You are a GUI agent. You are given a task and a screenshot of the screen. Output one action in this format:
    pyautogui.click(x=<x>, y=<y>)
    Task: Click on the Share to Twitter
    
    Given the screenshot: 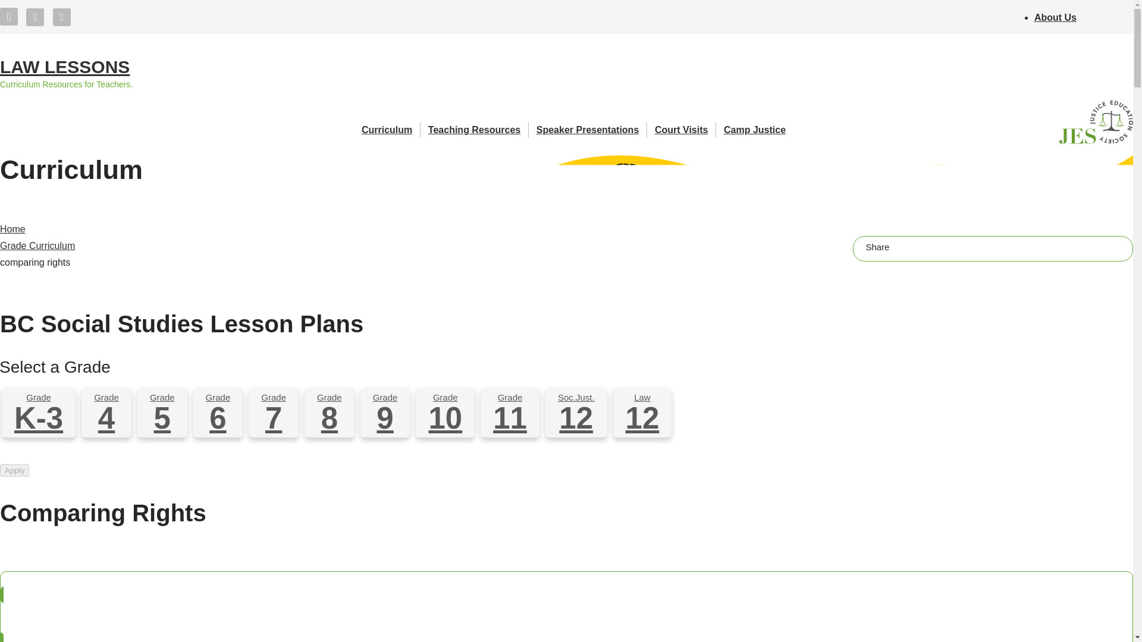 What is the action you would take?
    pyautogui.click(x=930, y=246)
    